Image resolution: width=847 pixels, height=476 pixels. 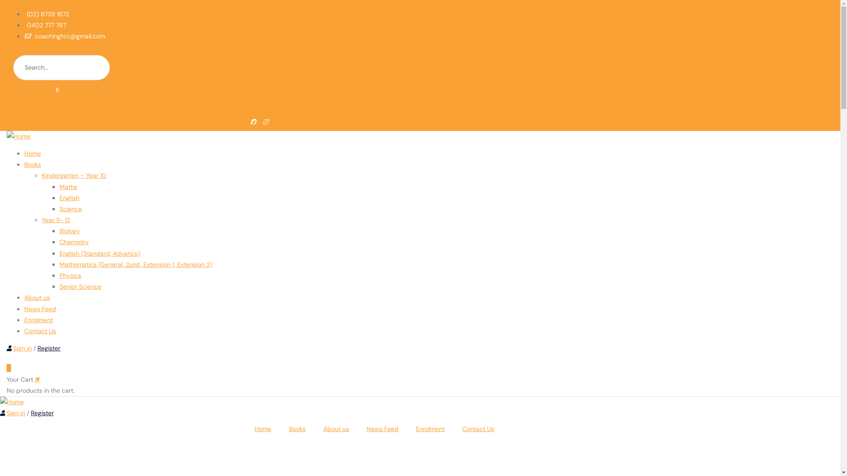 What do you see at coordinates (40, 309) in the screenshot?
I see `News Feed` at bounding box center [40, 309].